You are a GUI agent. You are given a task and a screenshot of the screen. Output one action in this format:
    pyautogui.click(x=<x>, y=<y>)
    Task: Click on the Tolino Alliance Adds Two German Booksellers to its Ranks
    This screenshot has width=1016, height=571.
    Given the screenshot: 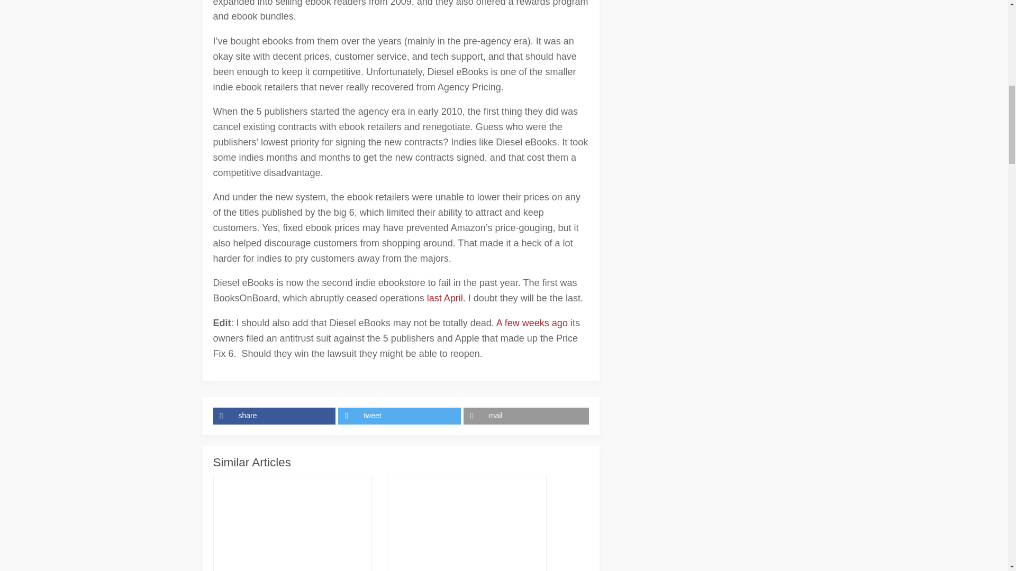 What is the action you would take?
    pyautogui.click(x=292, y=527)
    